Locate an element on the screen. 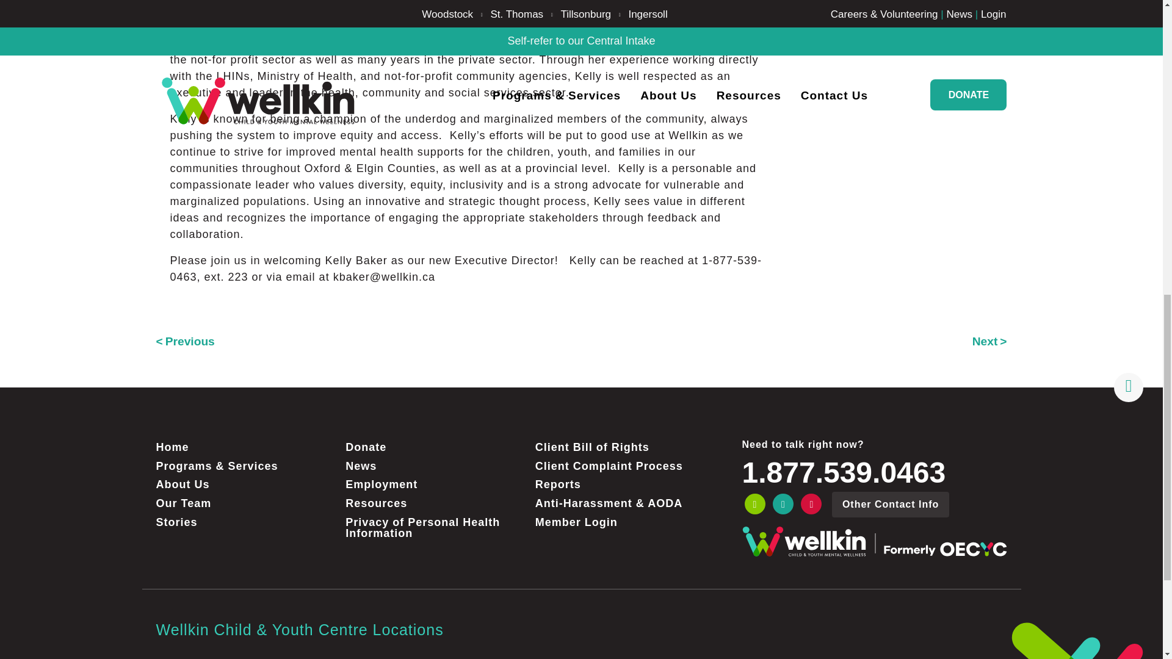  Home is located at coordinates (245, 447).